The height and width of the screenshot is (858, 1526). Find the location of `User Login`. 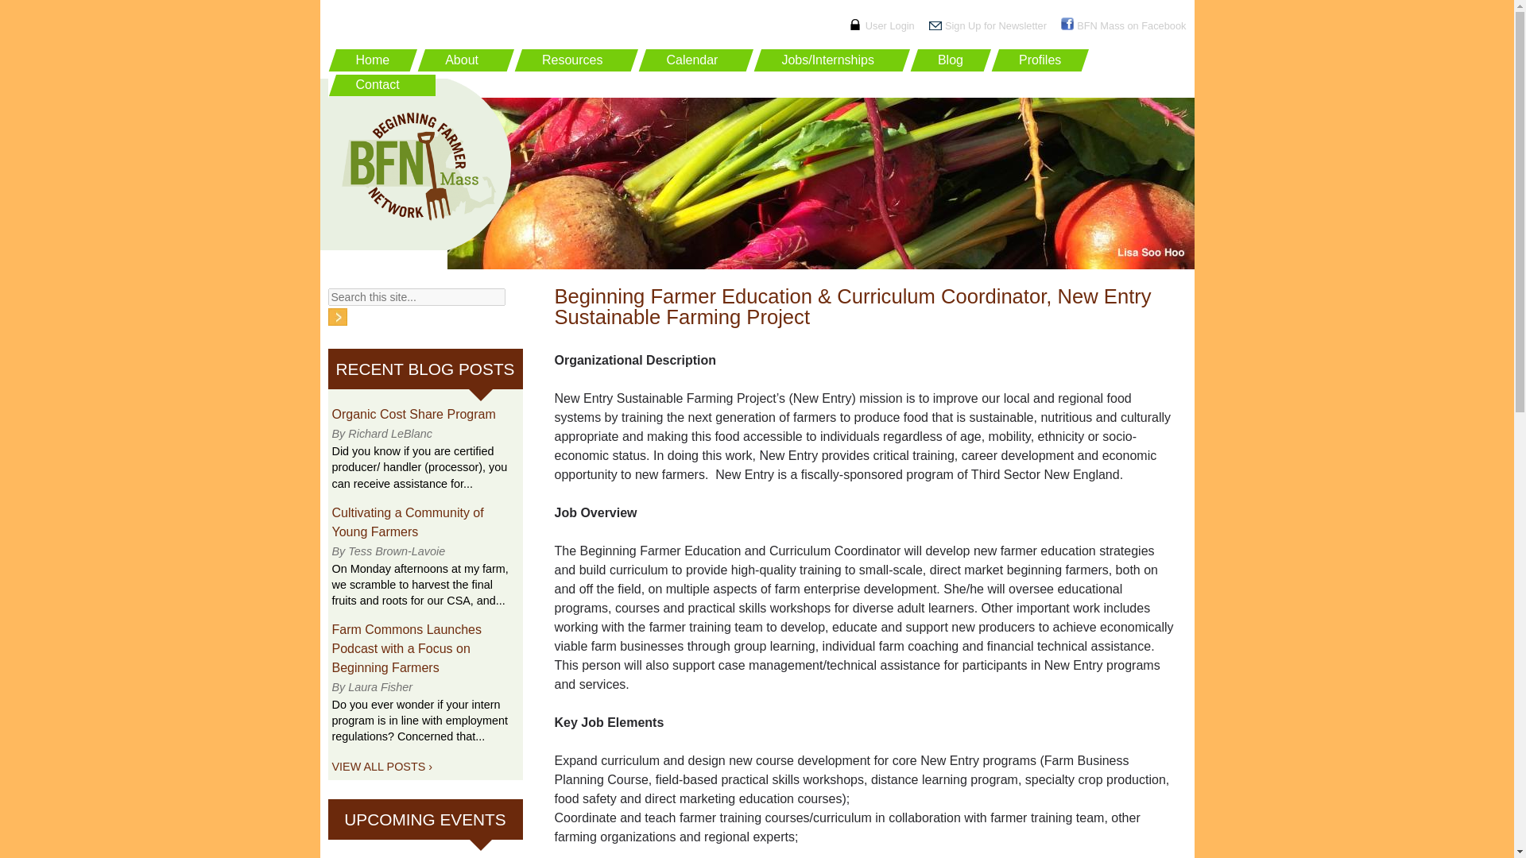

User Login is located at coordinates (889, 25).